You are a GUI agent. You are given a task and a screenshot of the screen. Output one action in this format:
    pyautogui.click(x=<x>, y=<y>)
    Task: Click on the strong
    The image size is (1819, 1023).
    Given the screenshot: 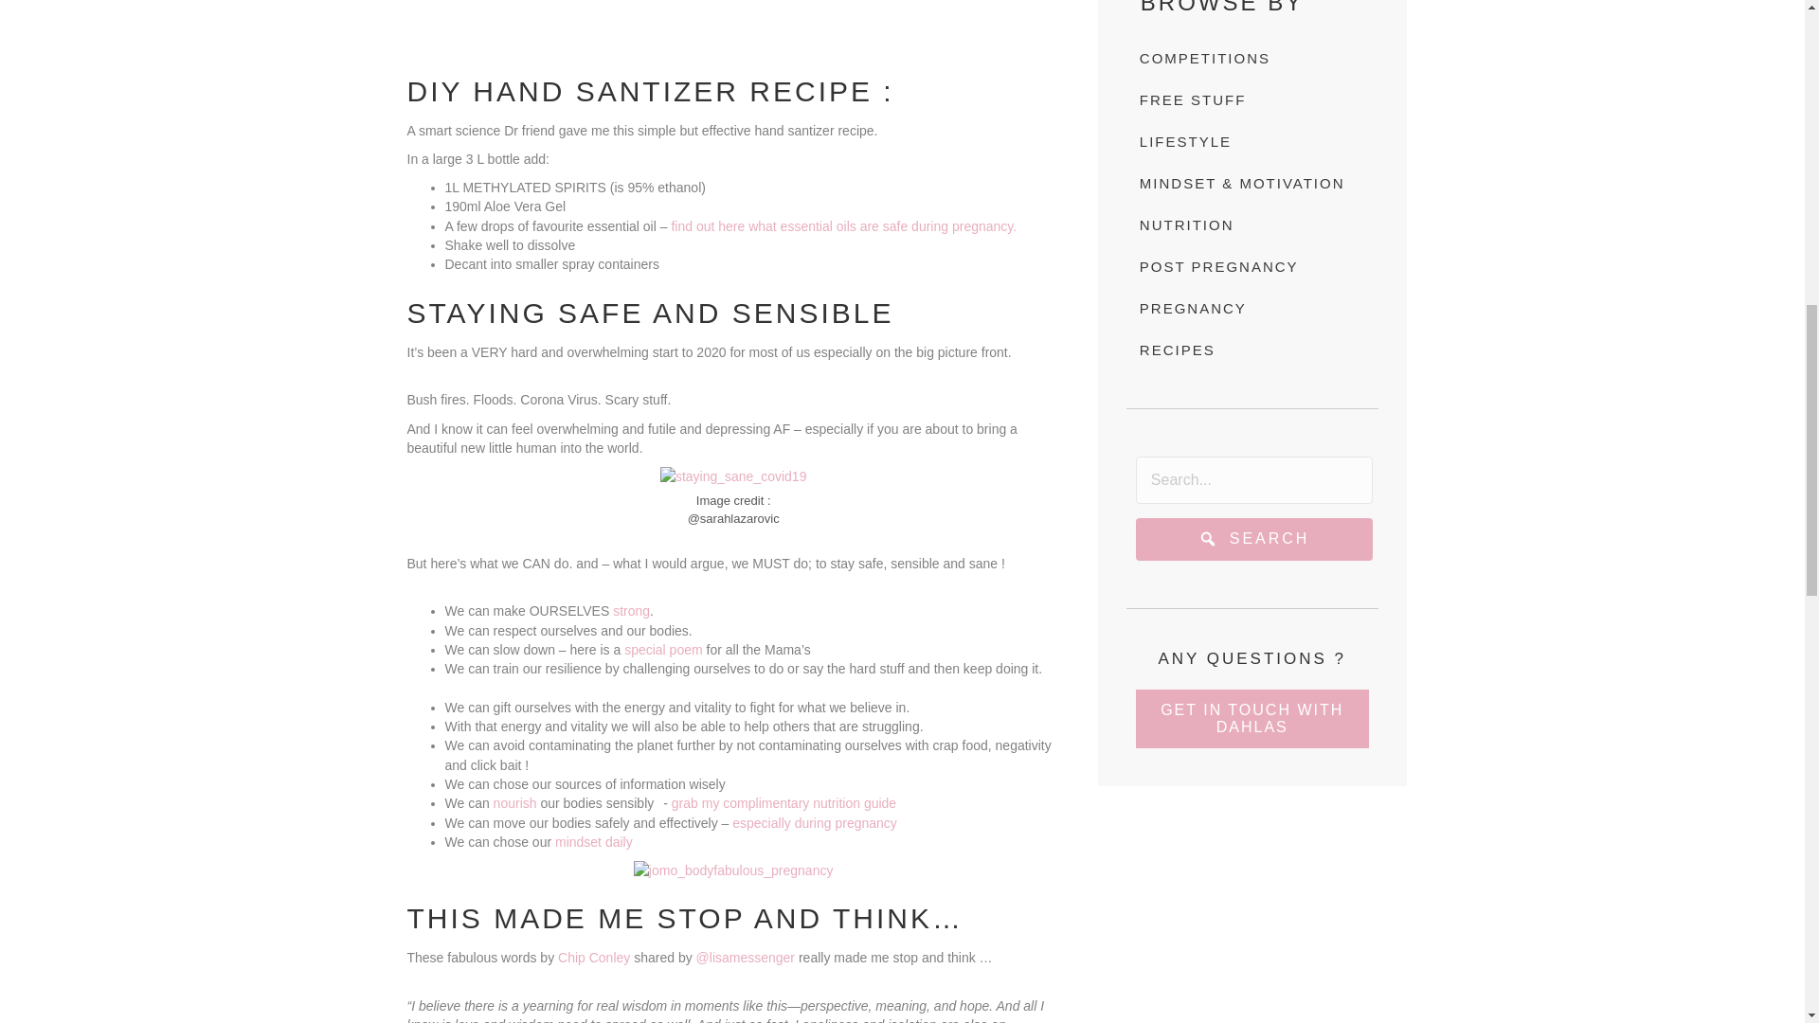 What is the action you would take?
    pyautogui.click(x=631, y=611)
    